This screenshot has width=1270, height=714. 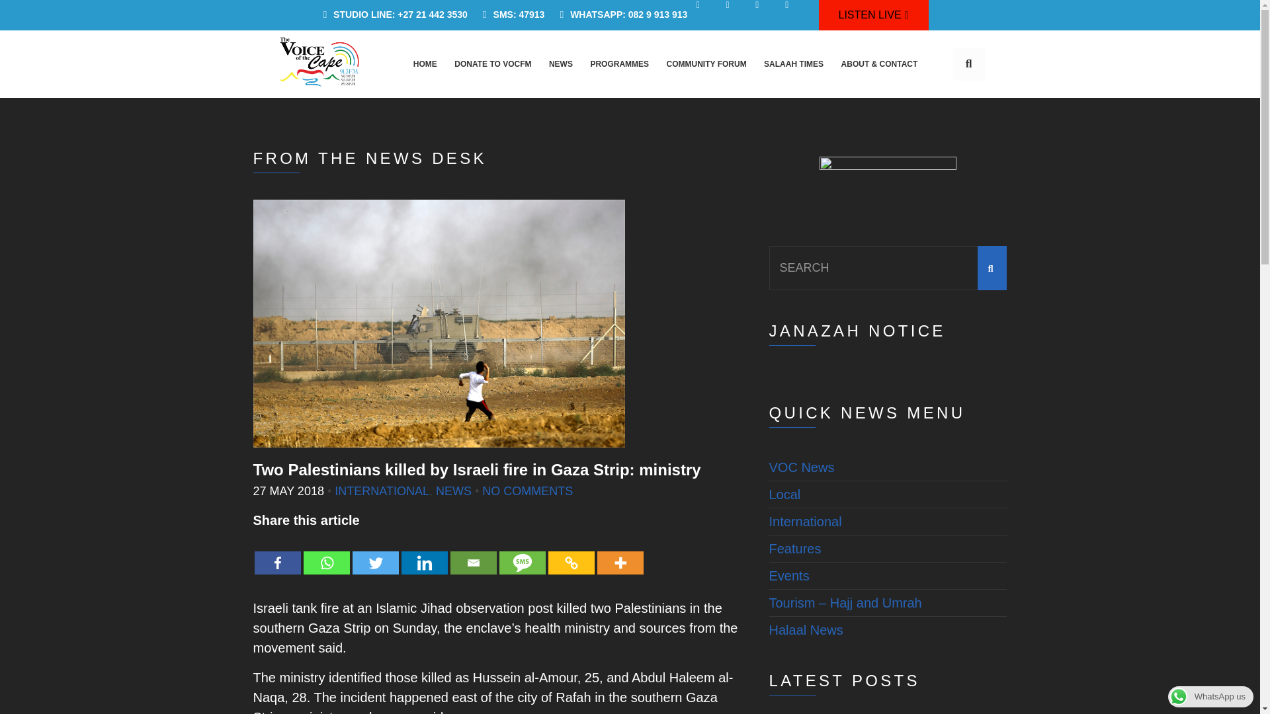 I want to click on More, so click(x=619, y=553).